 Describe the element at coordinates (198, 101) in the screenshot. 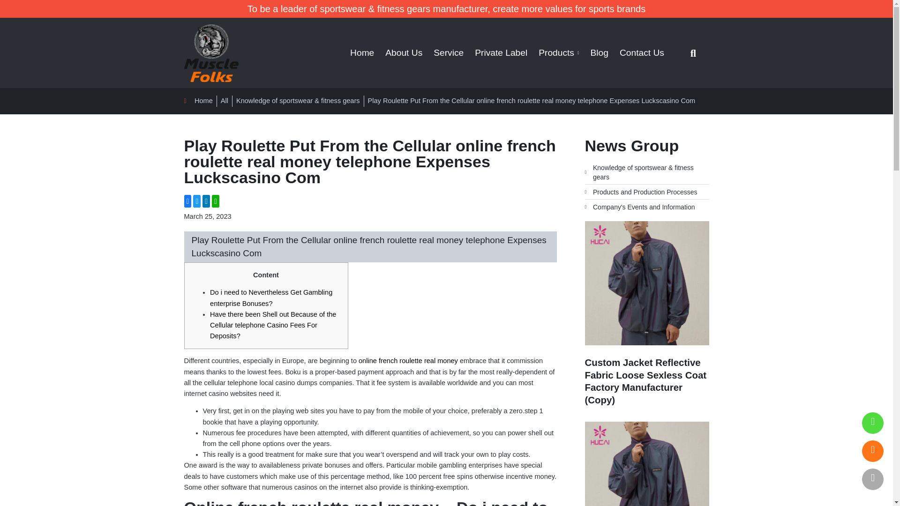

I see `Home` at that location.